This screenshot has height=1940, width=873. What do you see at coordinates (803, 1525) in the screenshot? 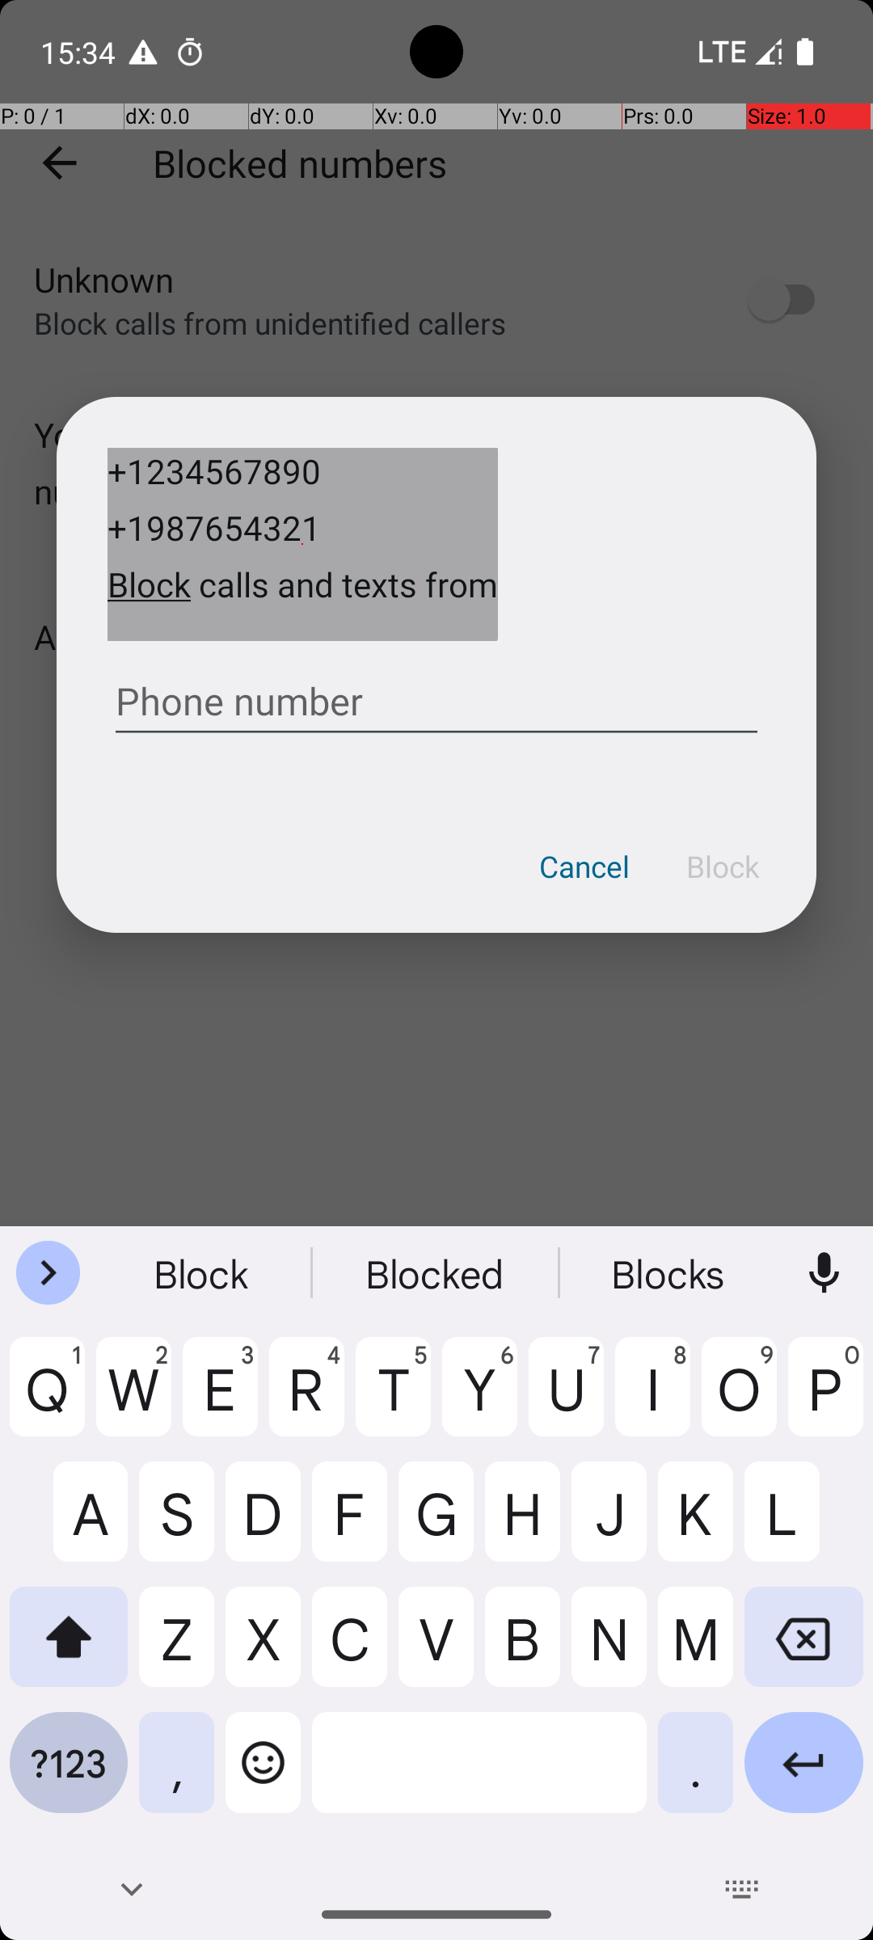
I see `L` at bounding box center [803, 1525].